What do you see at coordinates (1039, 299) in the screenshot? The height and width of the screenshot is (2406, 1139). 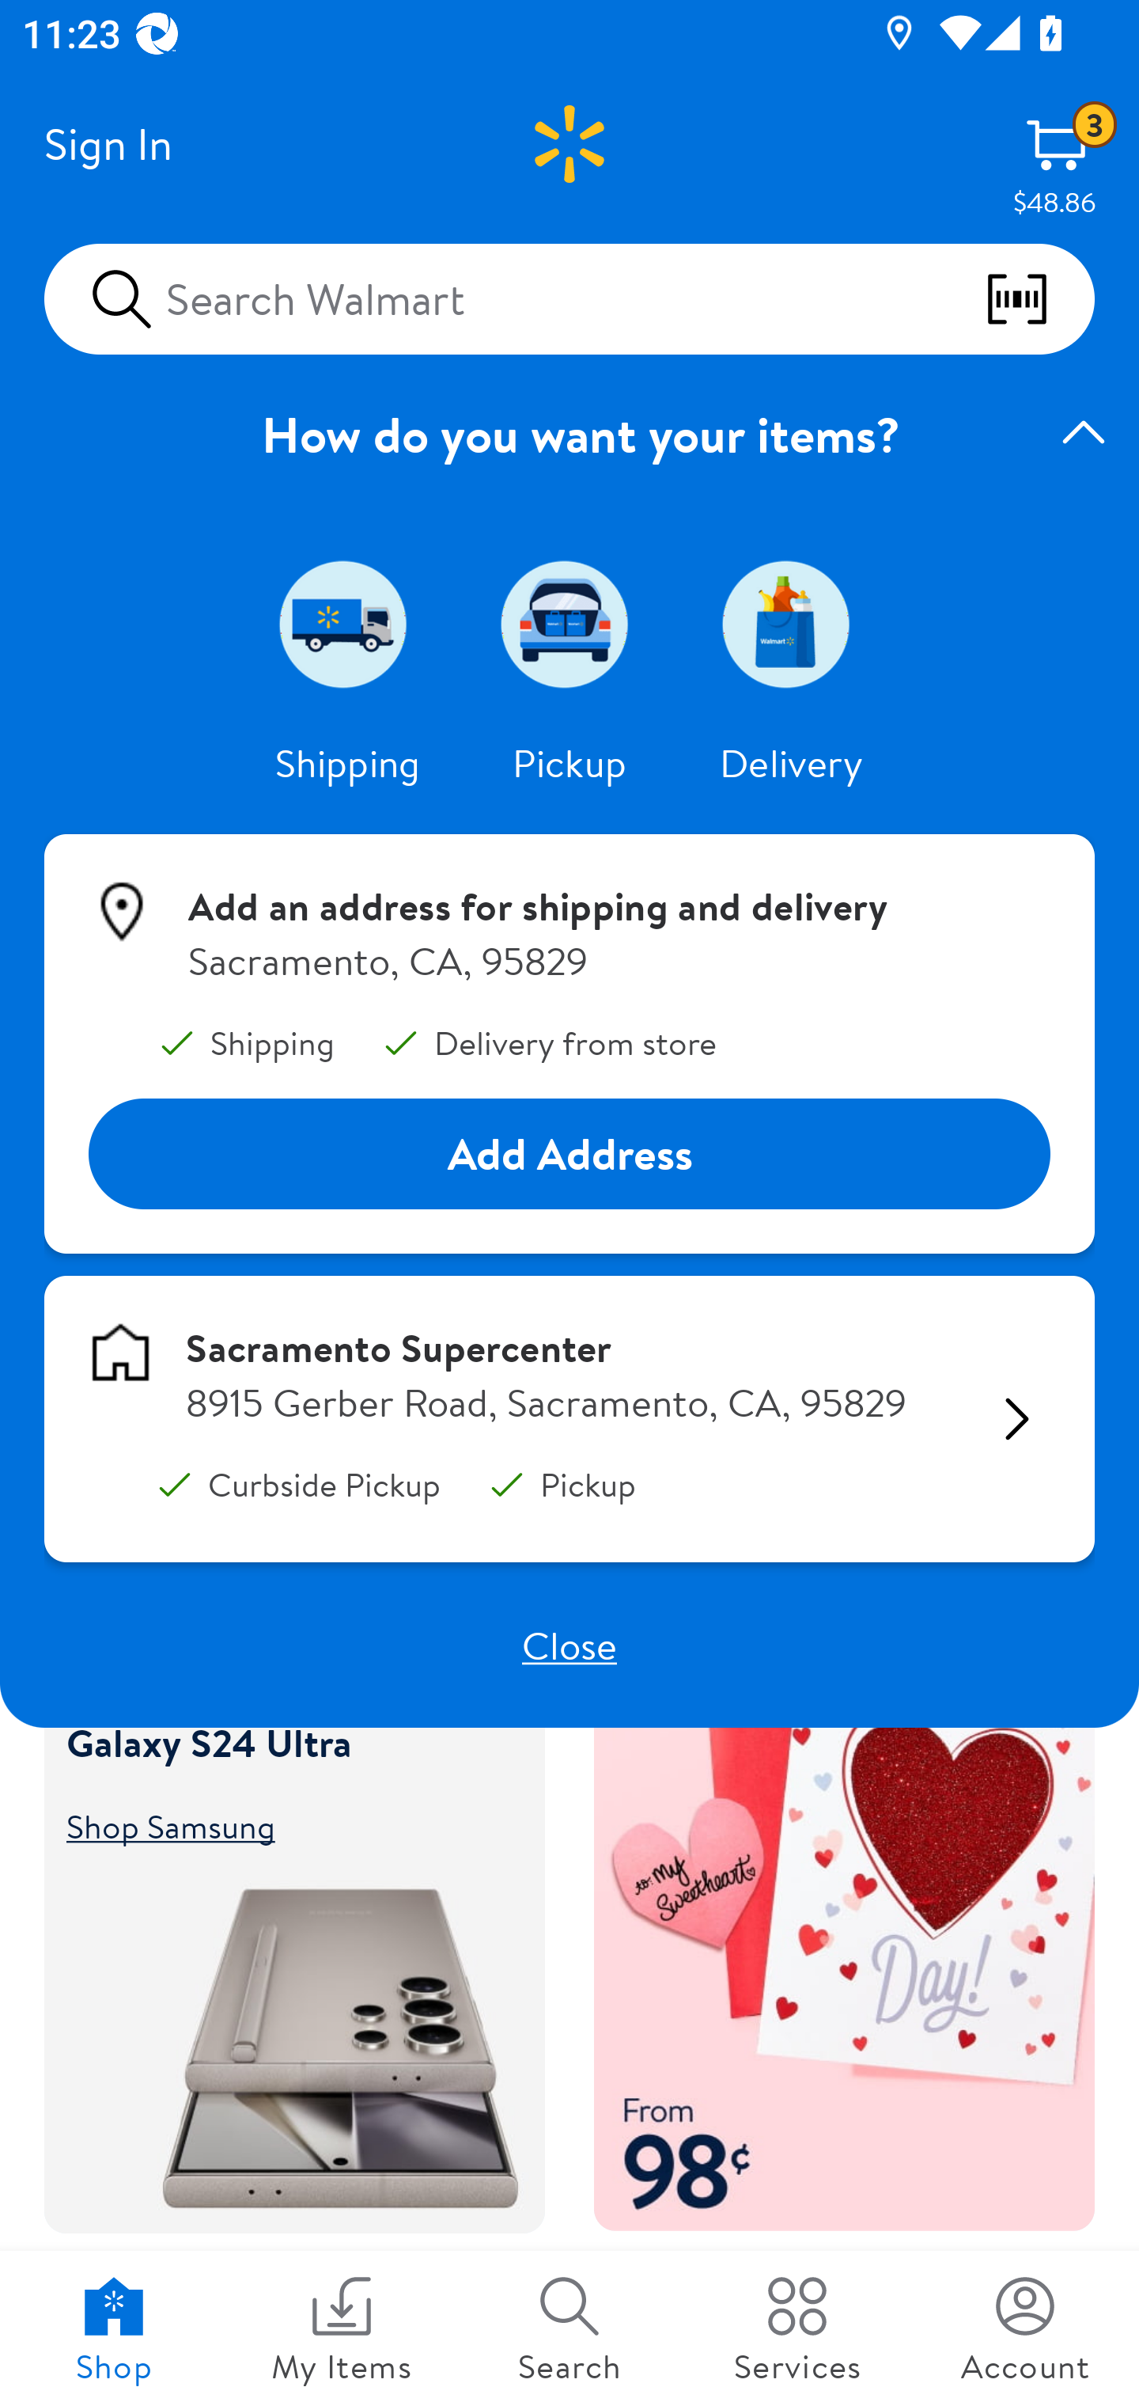 I see `scan barcodes qr codes and more` at bounding box center [1039, 299].